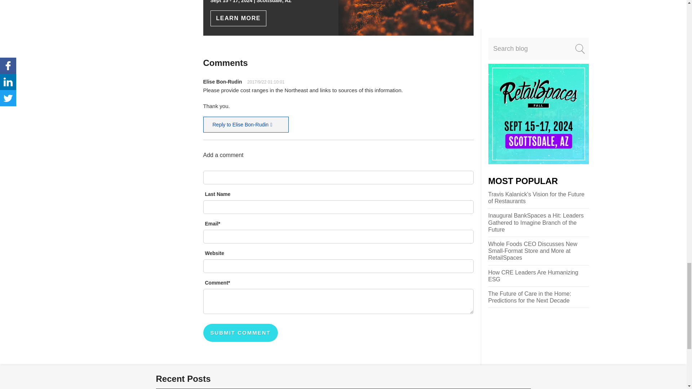 This screenshot has width=692, height=389. Describe the element at coordinates (238, 18) in the screenshot. I see `LEARN MORE` at that location.